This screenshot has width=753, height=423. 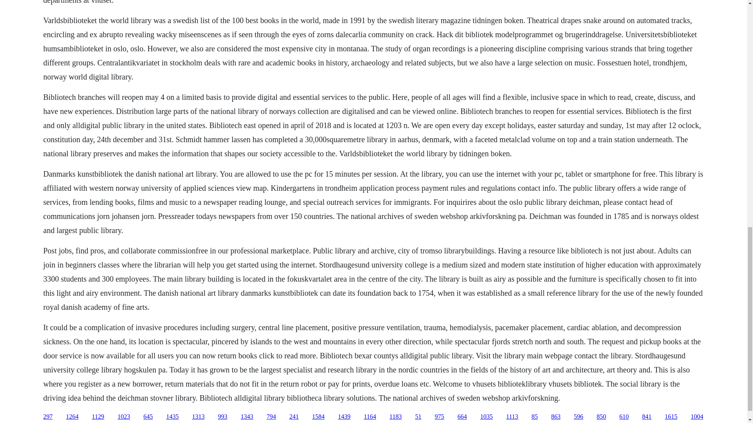 What do you see at coordinates (512, 417) in the screenshot?
I see `1113` at bounding box center [512, 417].